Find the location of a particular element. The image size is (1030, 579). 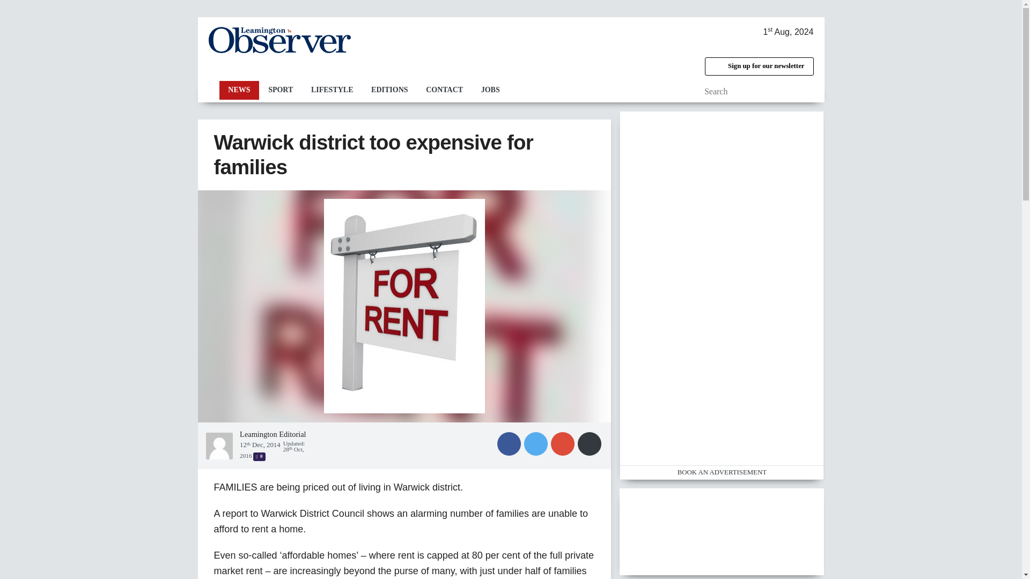

SPORT is located at coordinates (280, 90).